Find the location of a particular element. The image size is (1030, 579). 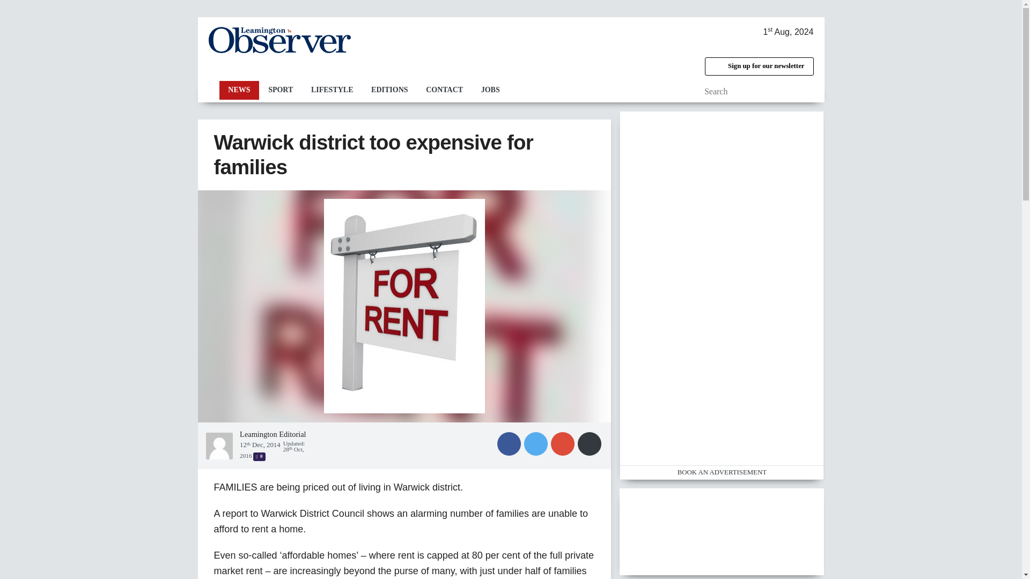

SPORT is located at coordinates (280, 90).